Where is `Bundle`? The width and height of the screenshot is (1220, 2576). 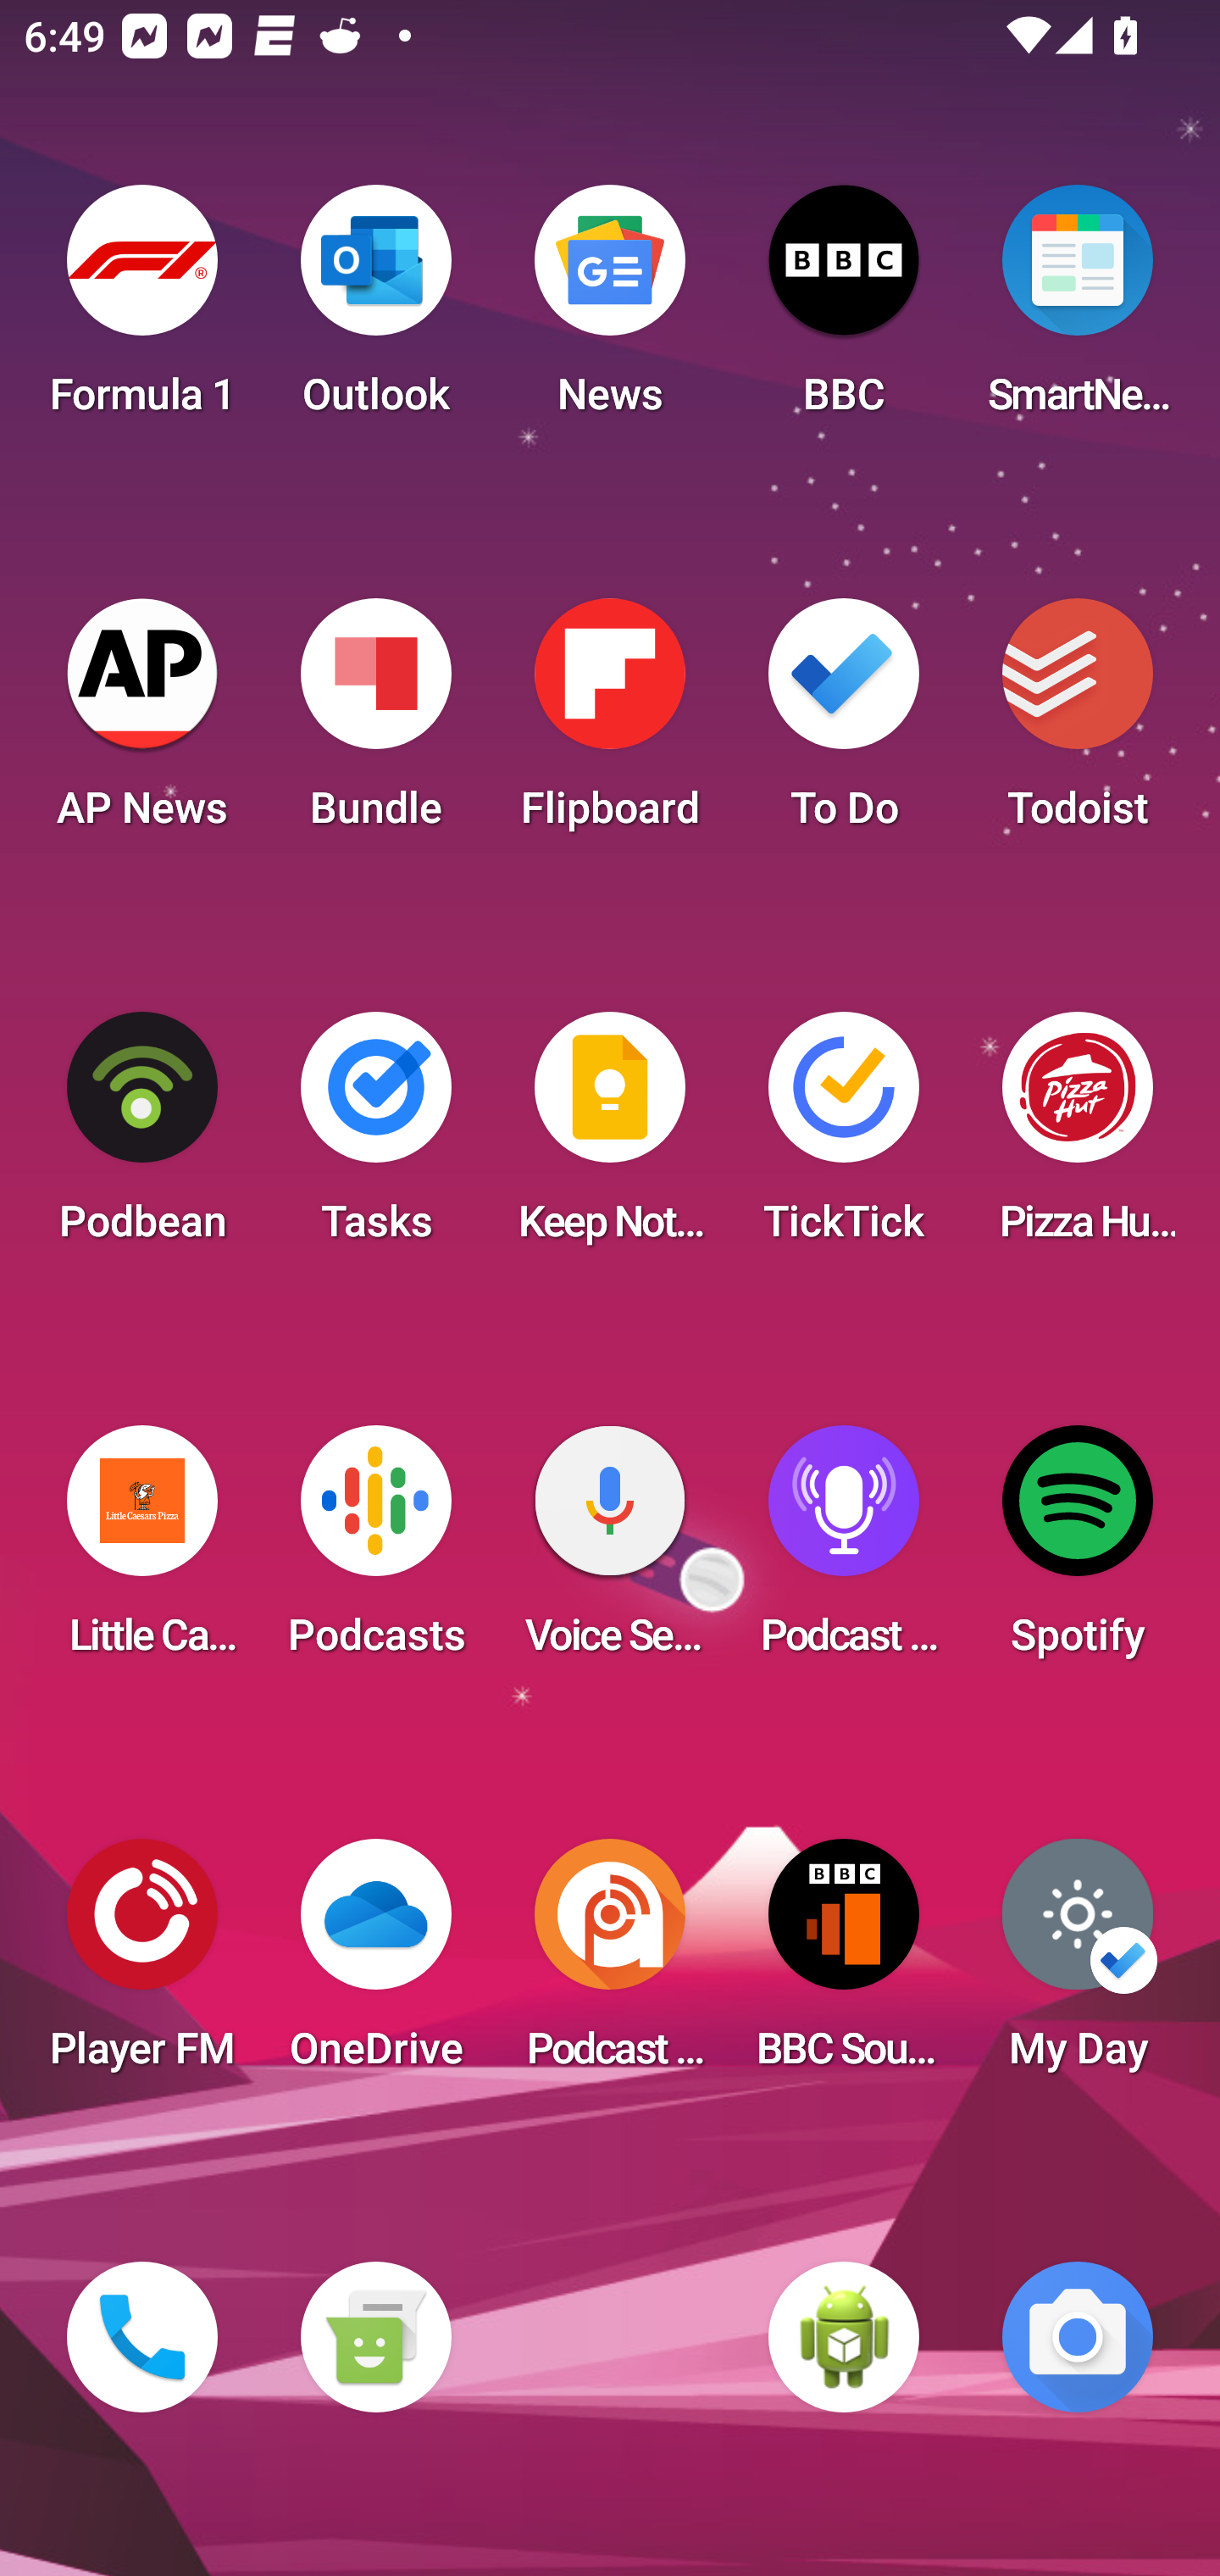 Bundle is located at coordinates (375, 724).